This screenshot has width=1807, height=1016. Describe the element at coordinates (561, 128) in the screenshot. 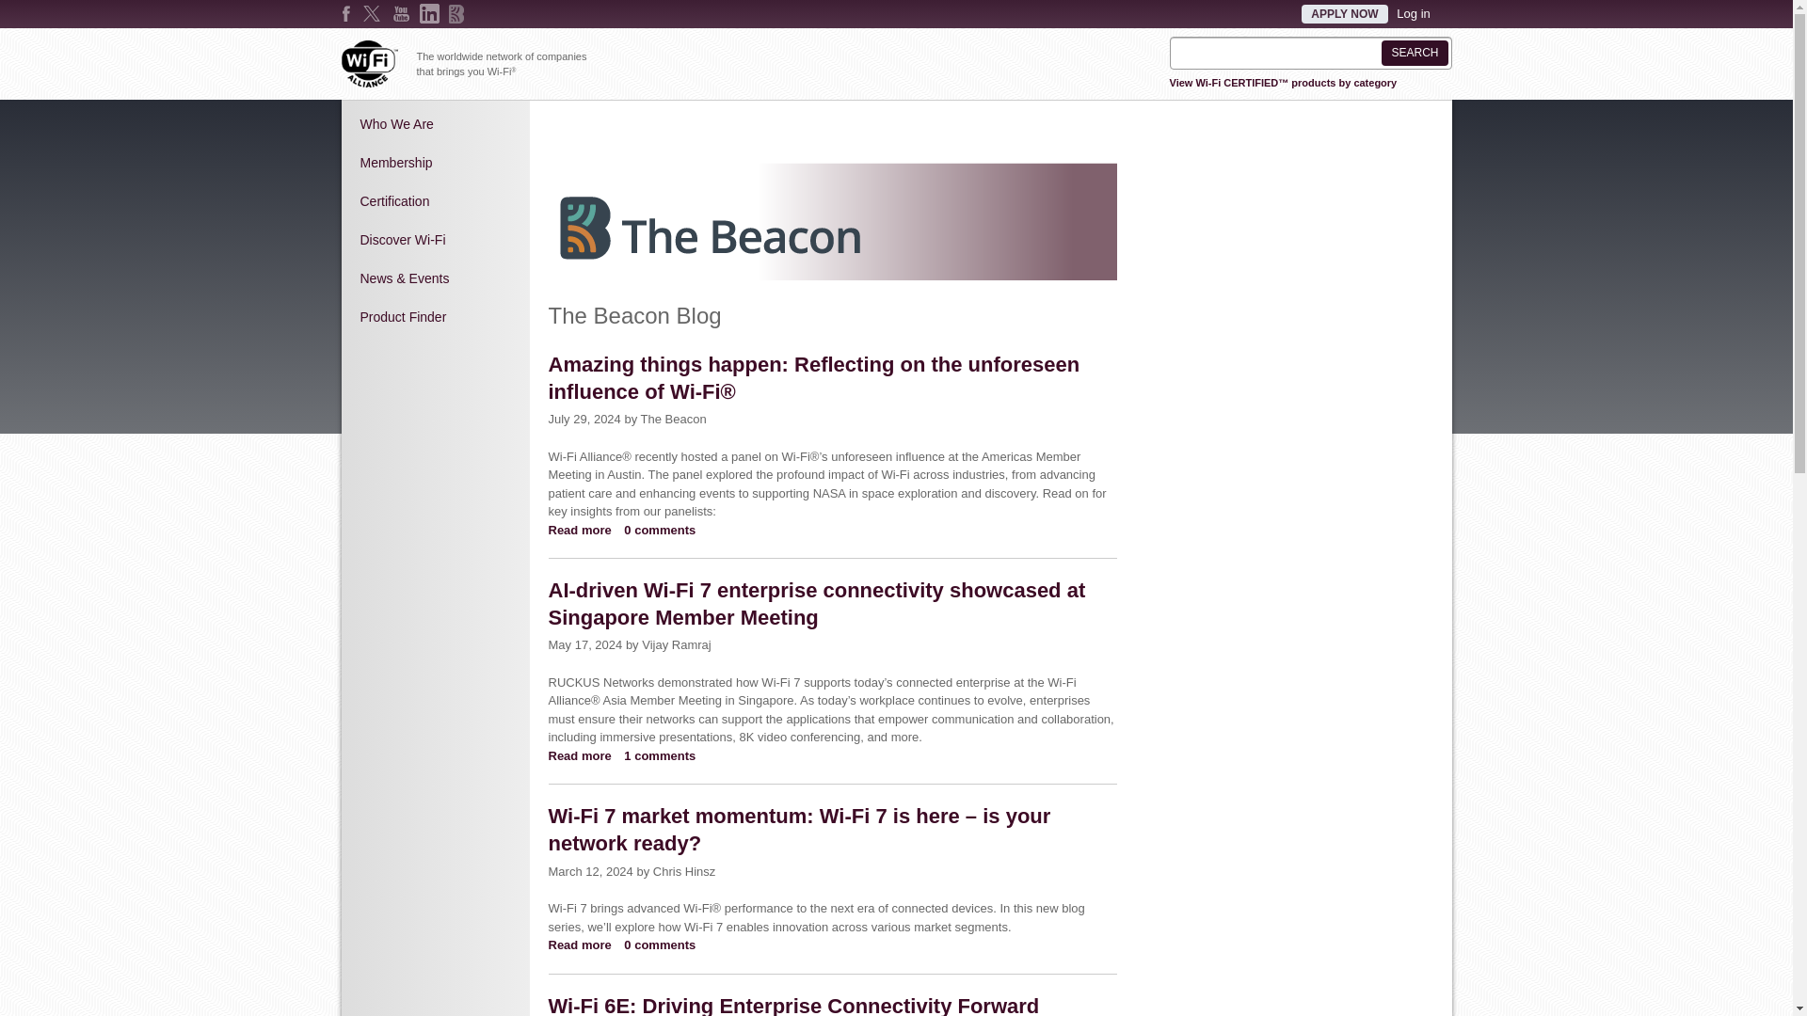

I see `Share to Facebook` at that location.